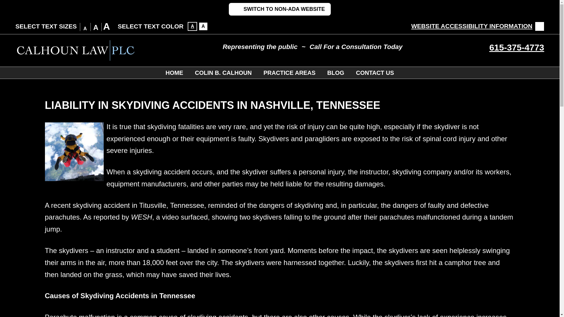 This screenshot has height=317, width=564. I want to click on Click to view external accessibility article, so click(478, 26).